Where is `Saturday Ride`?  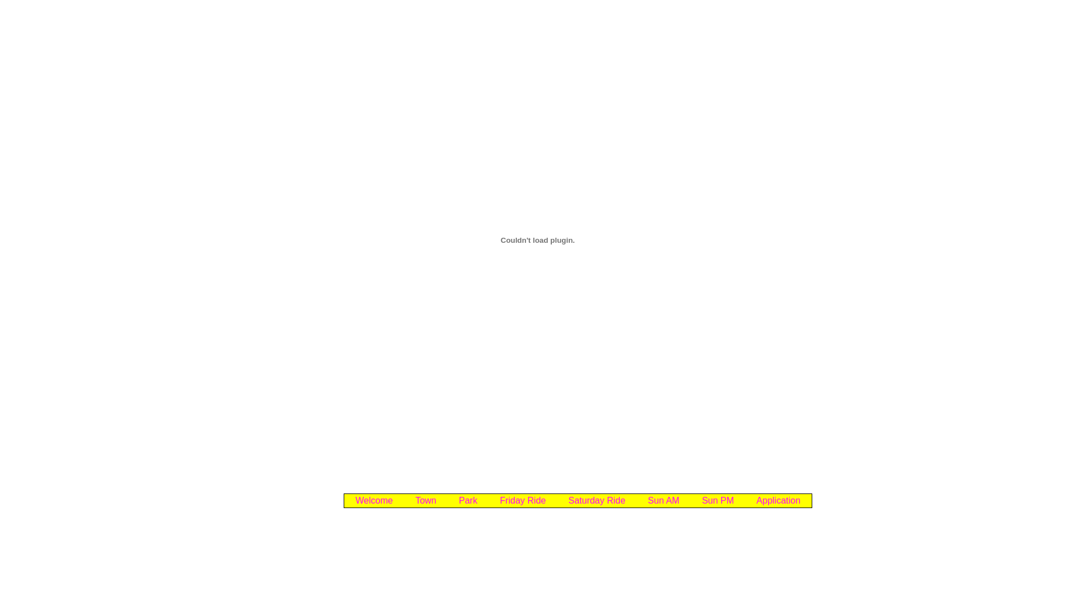 Saturday Ride is located at coordinates (596, 501).